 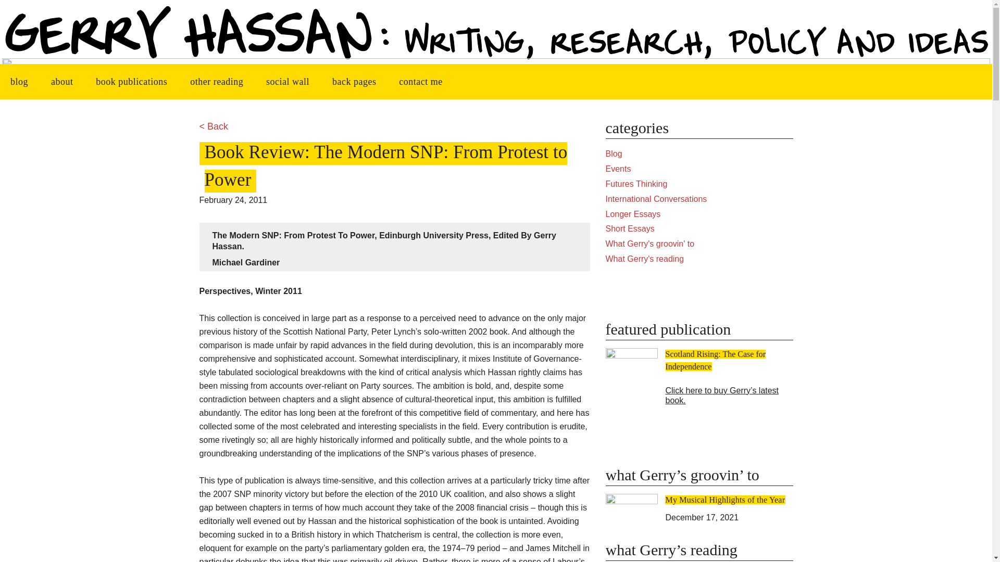 What do you see at coordinates (747, 291) in the screenshot?
I see `Twitter` at bounding box center [747, 291].